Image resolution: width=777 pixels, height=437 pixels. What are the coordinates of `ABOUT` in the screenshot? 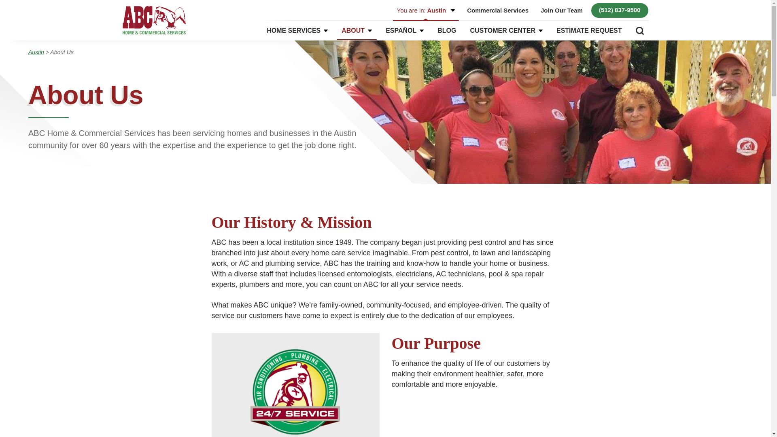 It's located at (357, 31).